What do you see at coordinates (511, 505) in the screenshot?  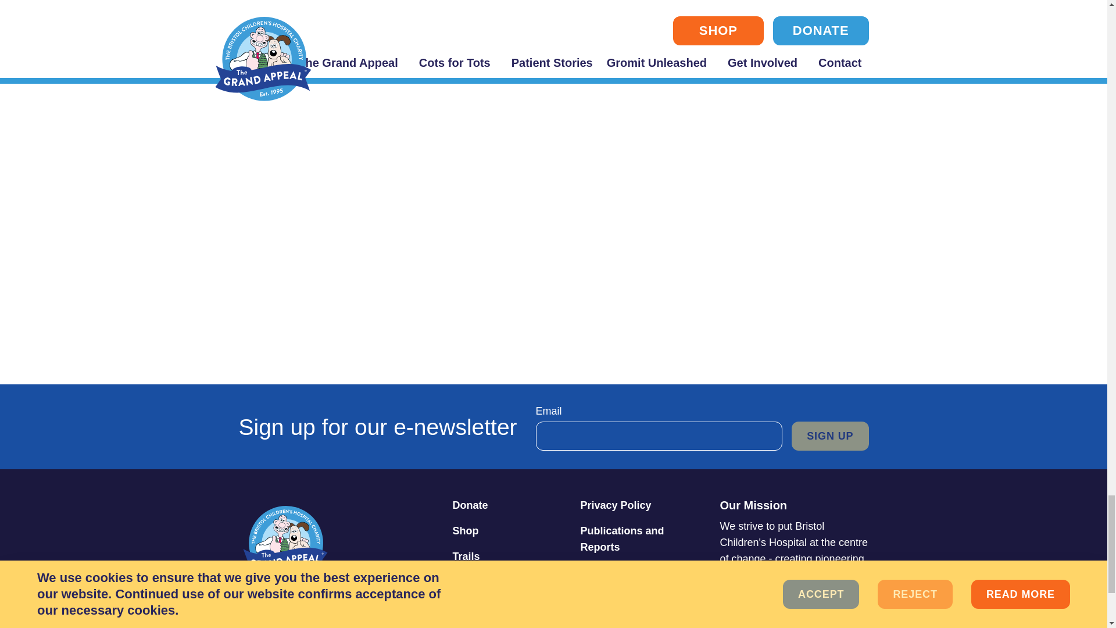 I see `Donate` at bounding box center [511, 505].